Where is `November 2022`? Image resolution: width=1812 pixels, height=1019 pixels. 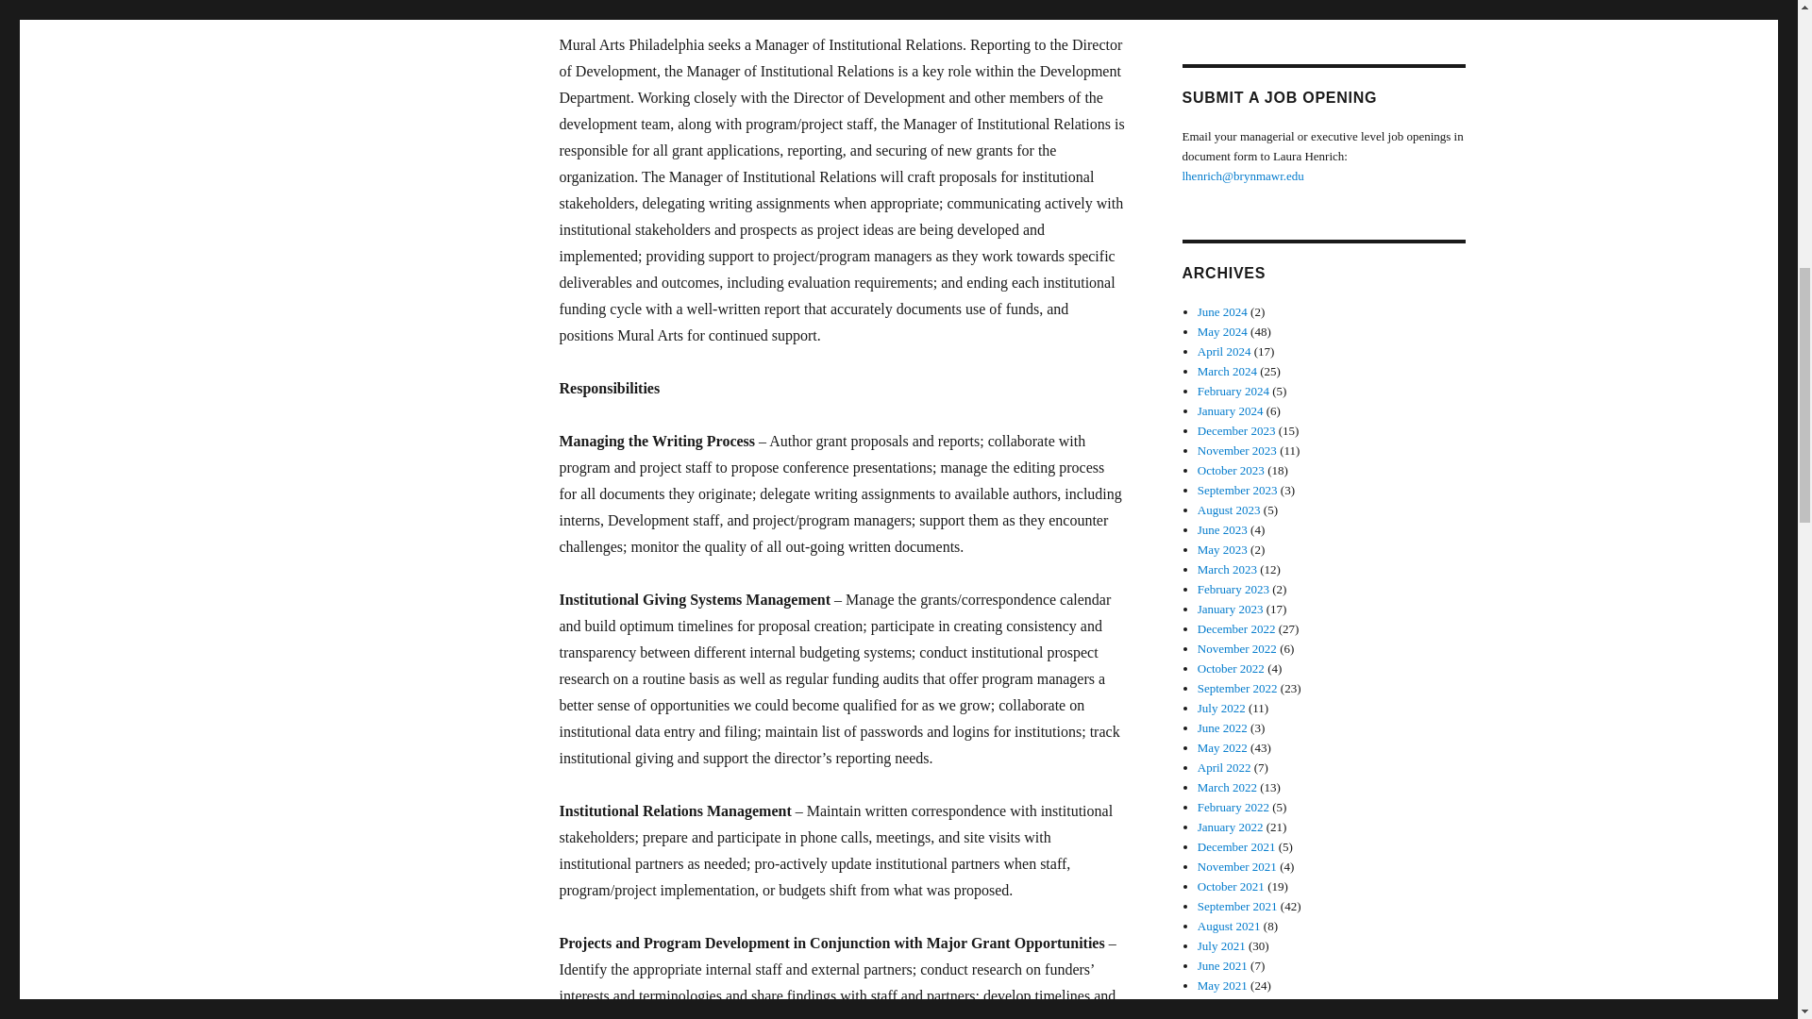
November 2022 is located at coordinates (1237, 649).